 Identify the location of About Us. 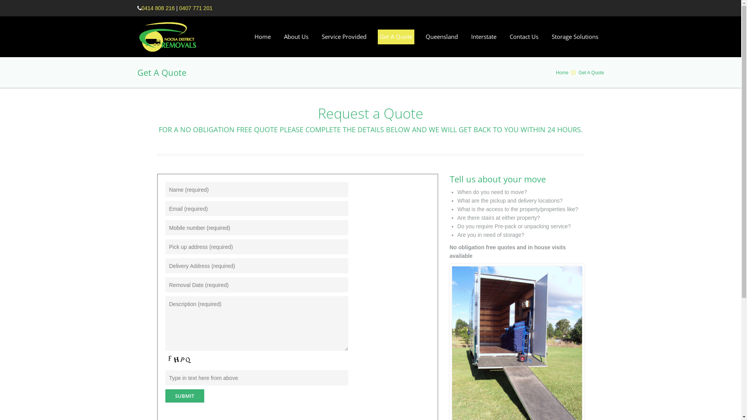
(296, 37).